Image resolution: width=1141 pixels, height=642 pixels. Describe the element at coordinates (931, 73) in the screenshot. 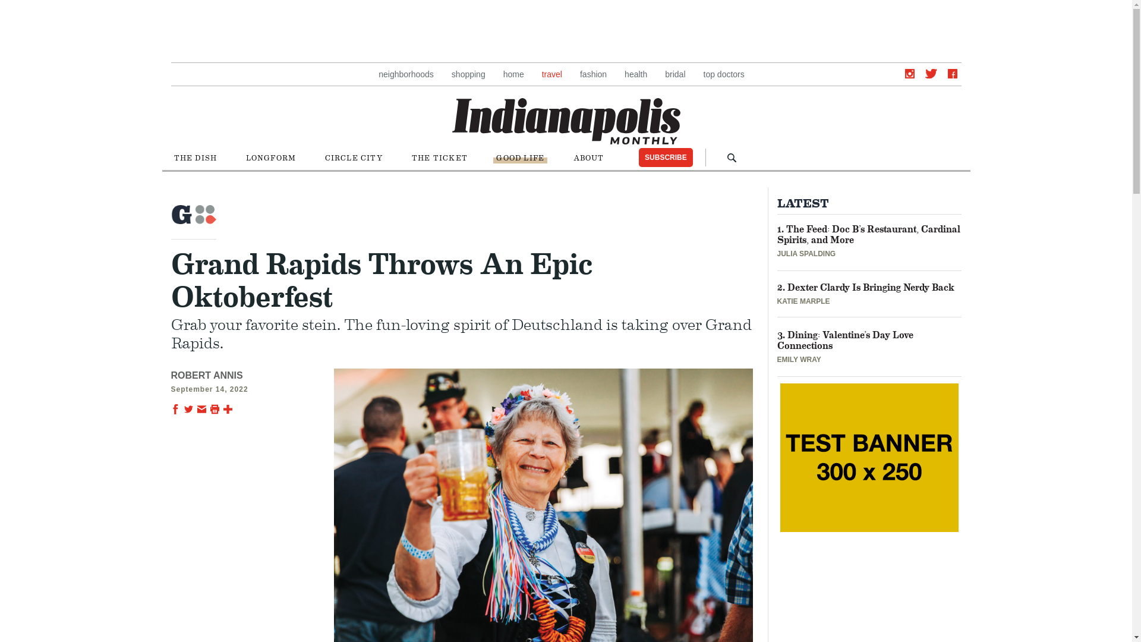

I see `twitter` at that location.